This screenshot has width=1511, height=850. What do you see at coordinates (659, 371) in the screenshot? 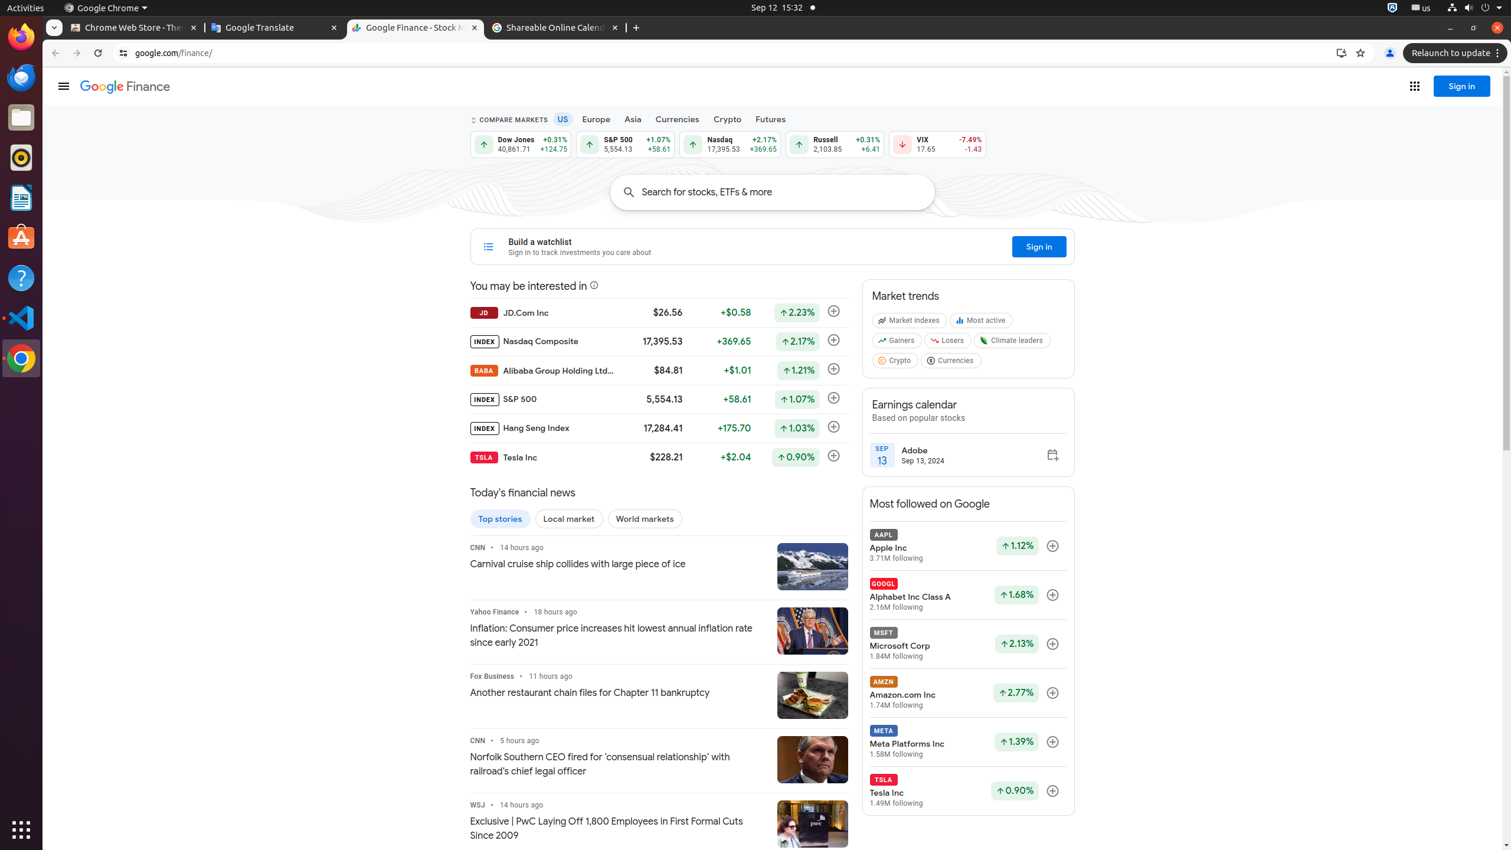
I see `BABA Alibaba Group Holding Ltd - ADR $84.81 +$1.01 Up by 1.21% Follow` at bounding box center [659, 371].